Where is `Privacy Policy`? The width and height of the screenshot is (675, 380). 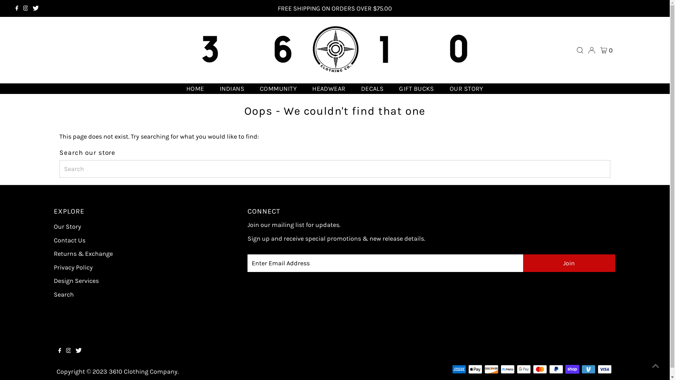
Privacy Policy is located at coordinates (73, 267).